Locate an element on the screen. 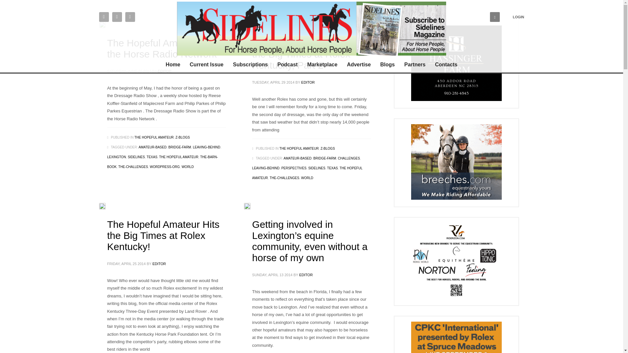  Instagram is located at coordinates (130, 16).